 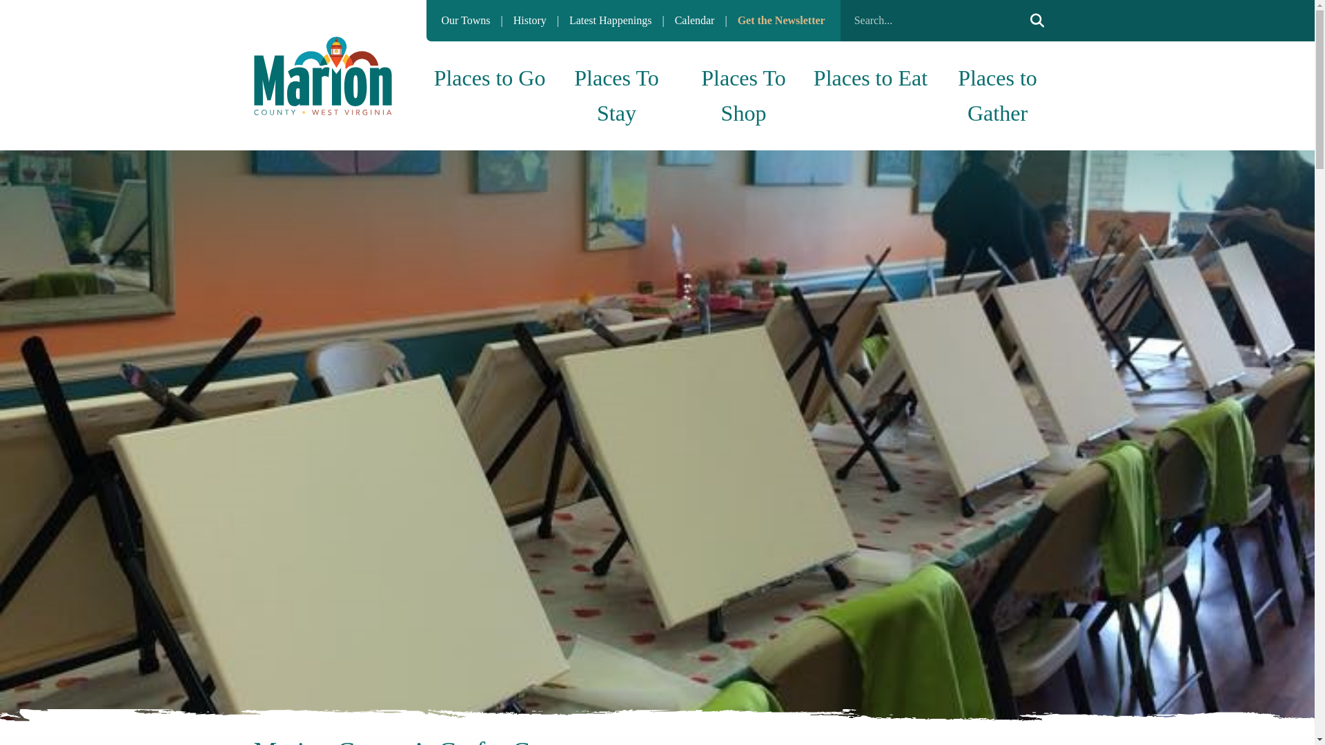 What do you see at coordinates (467, 19) in the screenshot?
I see `Our Towns` at bounding box center [467, 19].